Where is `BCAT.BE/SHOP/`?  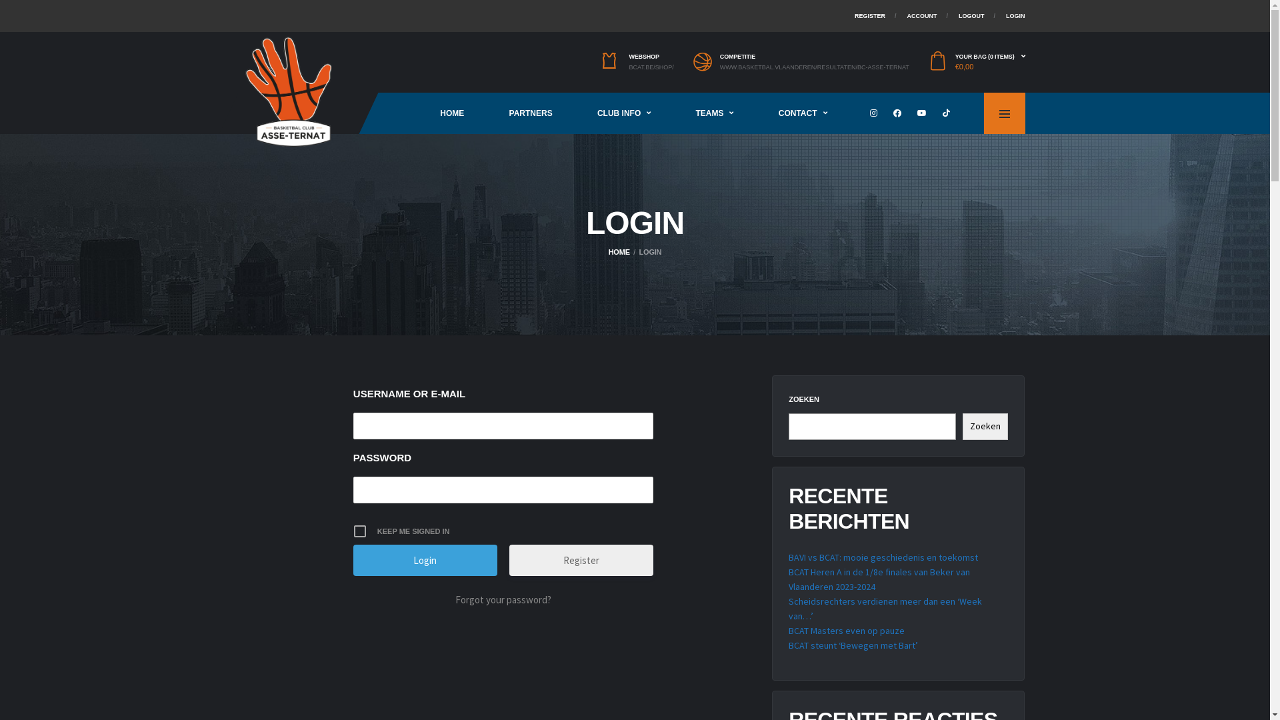
BCAT.BE/SHOP/ is located at coordinates (651, 68).